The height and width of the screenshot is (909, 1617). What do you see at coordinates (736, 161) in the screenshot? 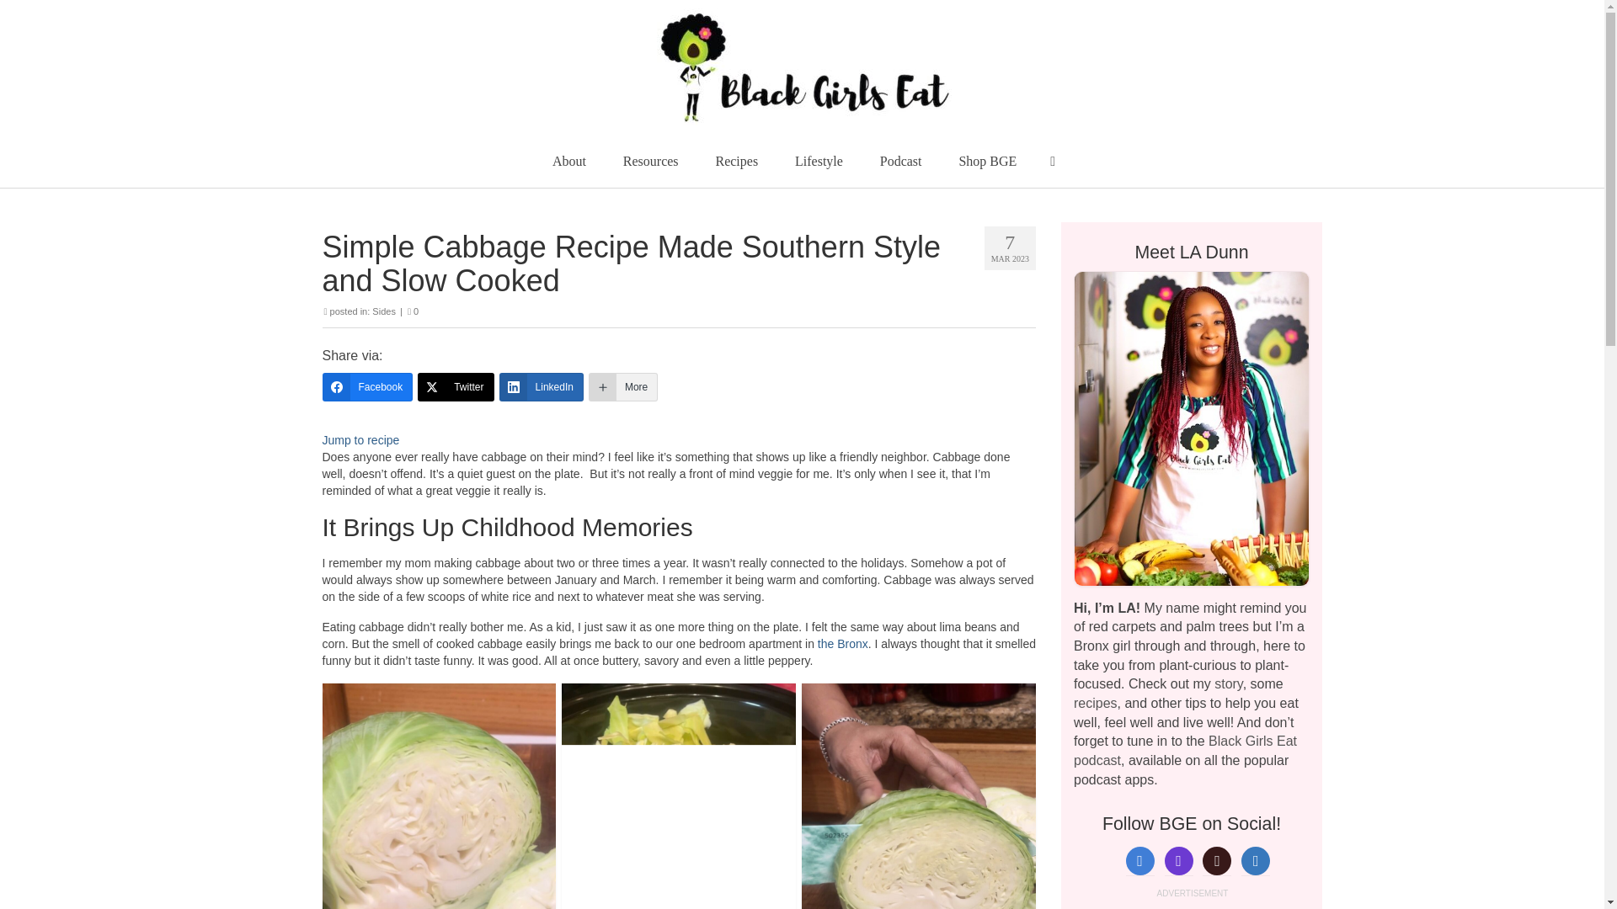
I see `Recipes` at bounding box center [736, 161].